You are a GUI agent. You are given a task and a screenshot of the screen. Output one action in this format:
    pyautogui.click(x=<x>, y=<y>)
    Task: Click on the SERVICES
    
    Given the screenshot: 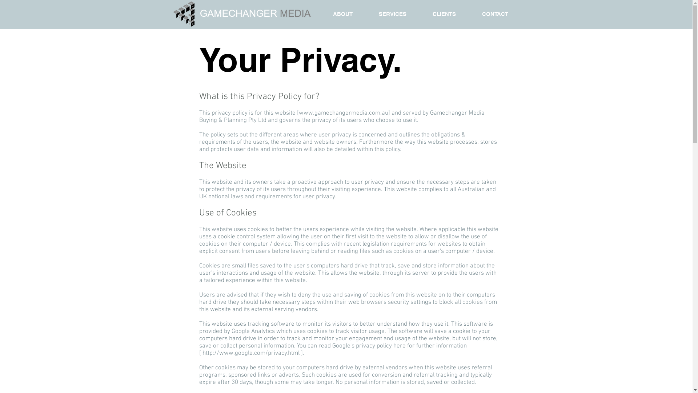 What is the action you would take?
    pyautogui.click(x=393, y=14)
    